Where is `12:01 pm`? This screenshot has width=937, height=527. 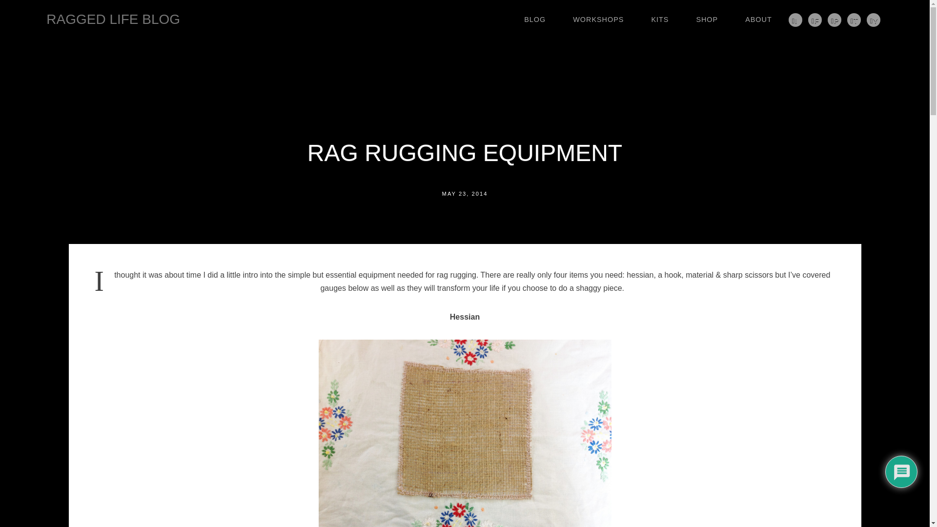 12:01 pm is located at coordinates (465, 193).